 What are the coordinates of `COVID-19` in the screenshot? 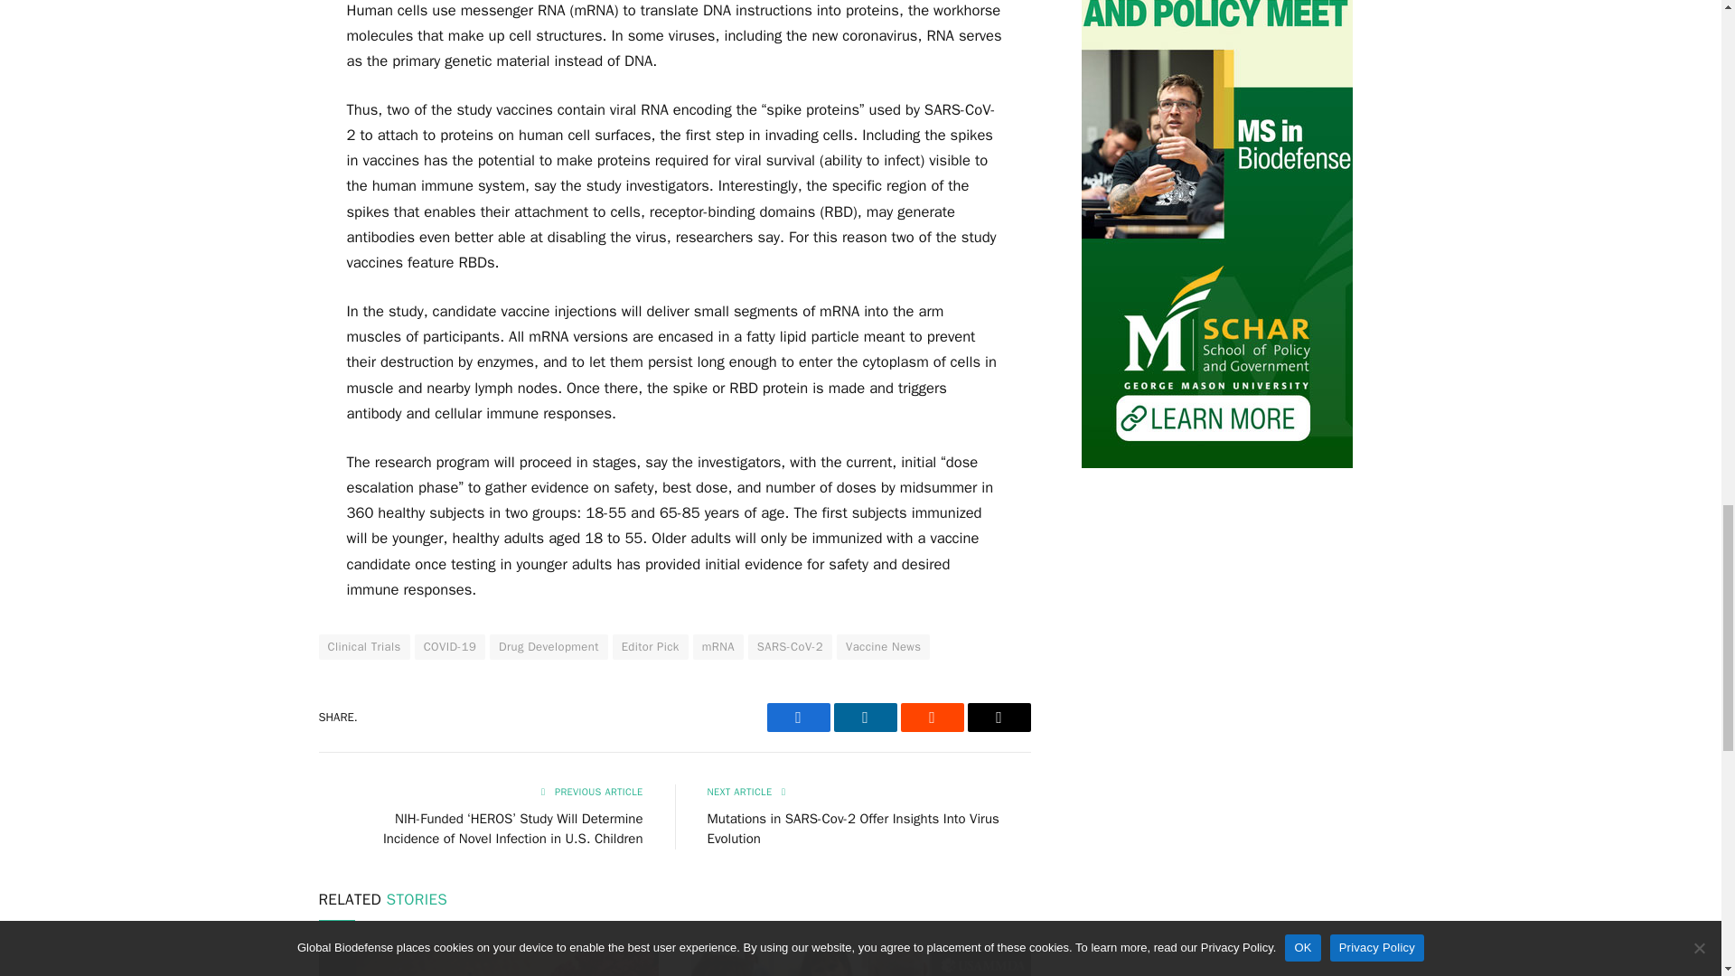 It's located at (450, 647).